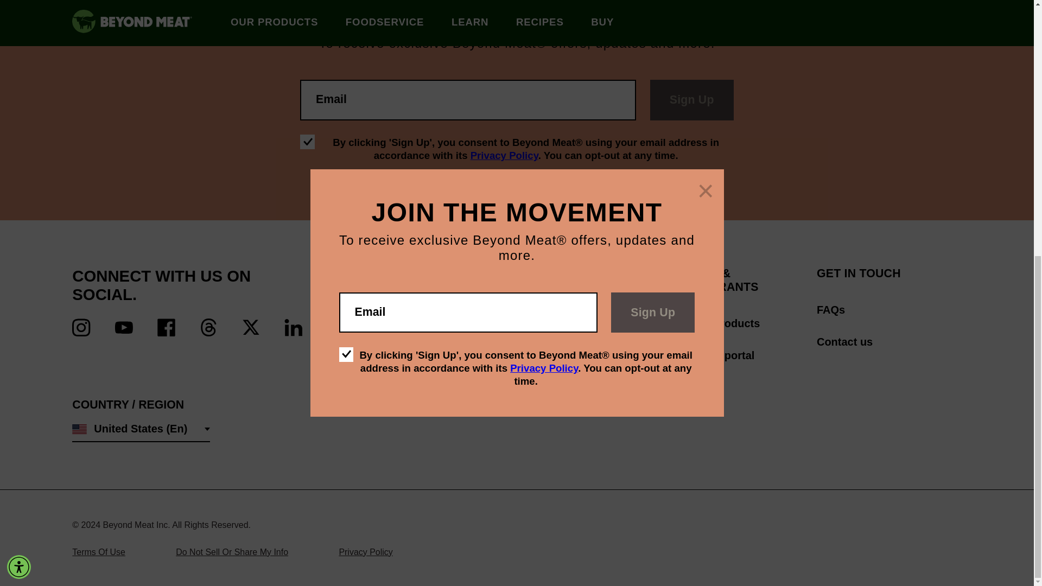 Image resolution: width=1042 pixels, height=586 pixels. I want to click on Accessibility Menu, so click(19, 116).